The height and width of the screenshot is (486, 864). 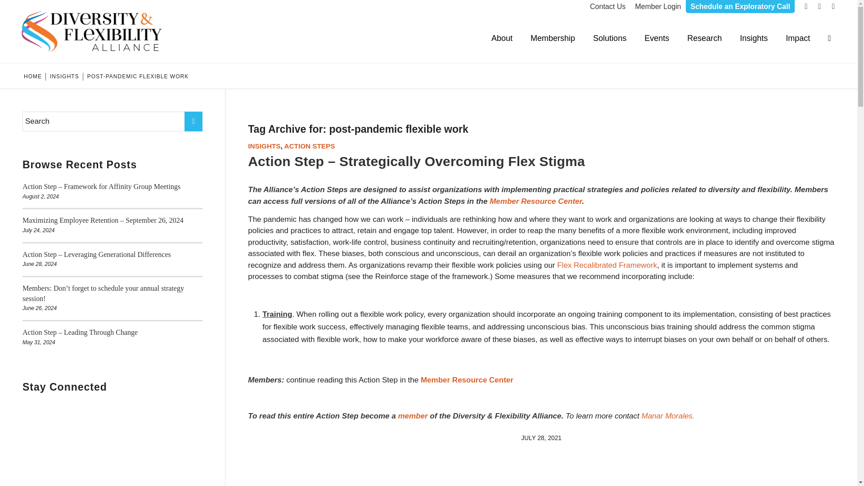 What do you see at coordinates (64, 76) in the screenshot?
I see `Insights` at bounding box center [64, 76].